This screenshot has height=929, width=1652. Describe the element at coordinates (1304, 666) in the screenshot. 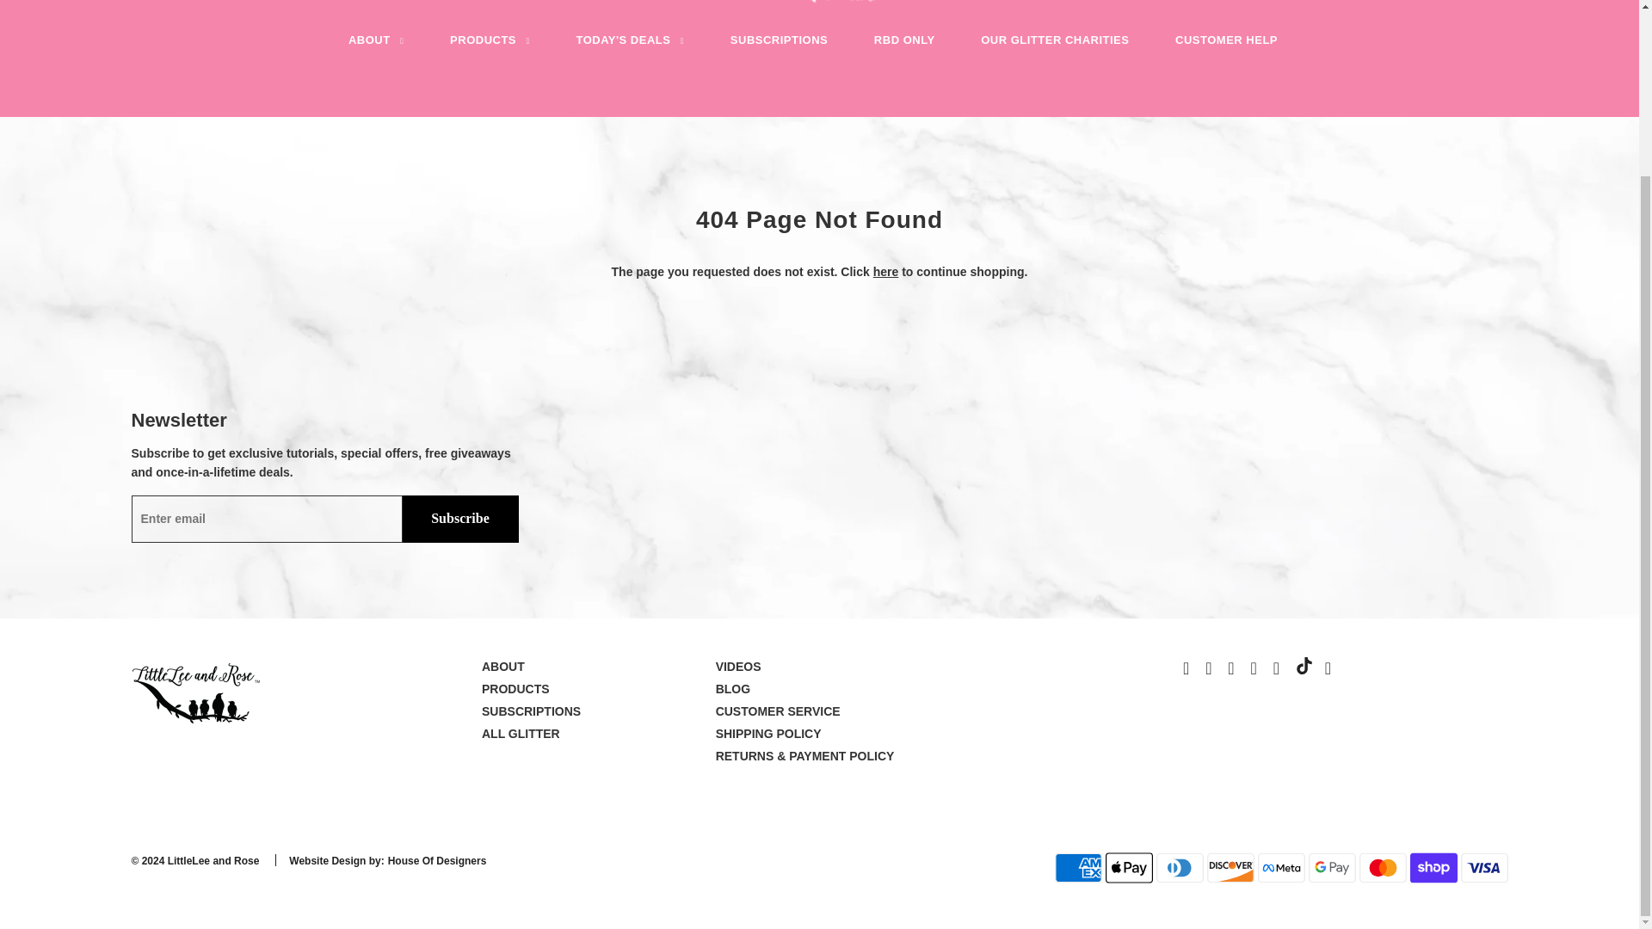

I see `tiktok` at that location.